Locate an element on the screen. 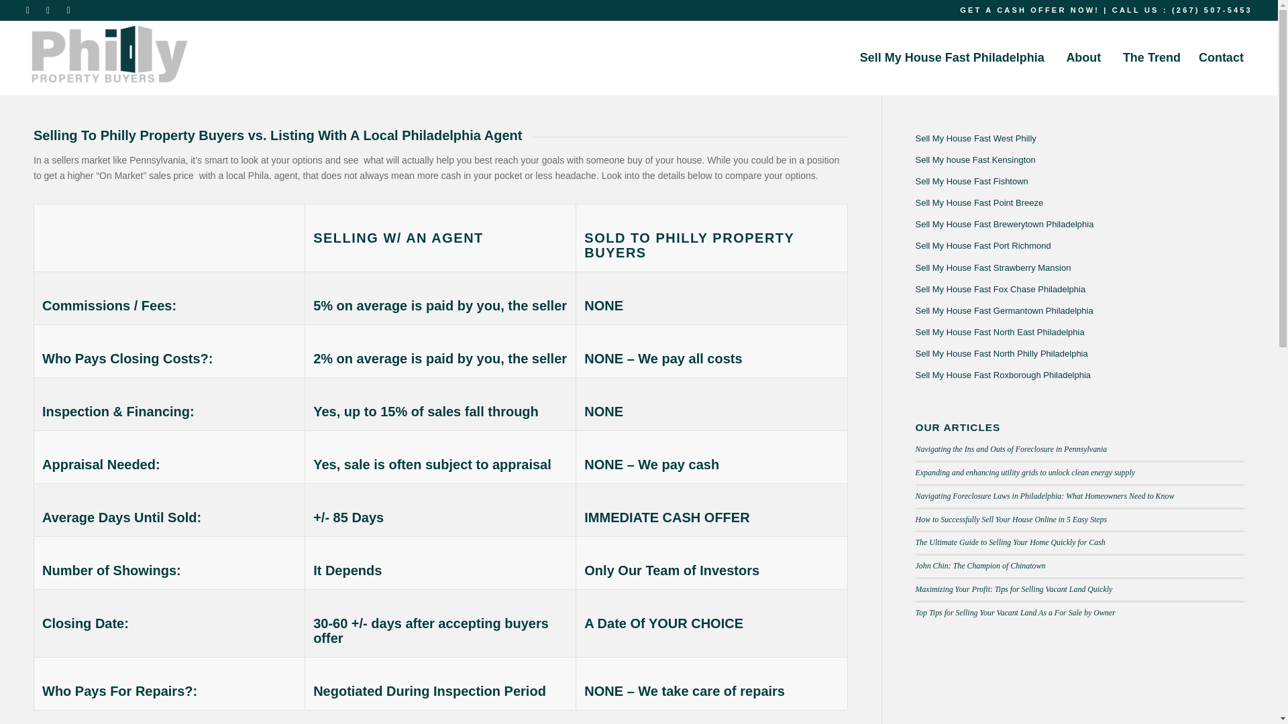  Sell My House Fast North East Philadelphia is located at coordinates (1079, 332).